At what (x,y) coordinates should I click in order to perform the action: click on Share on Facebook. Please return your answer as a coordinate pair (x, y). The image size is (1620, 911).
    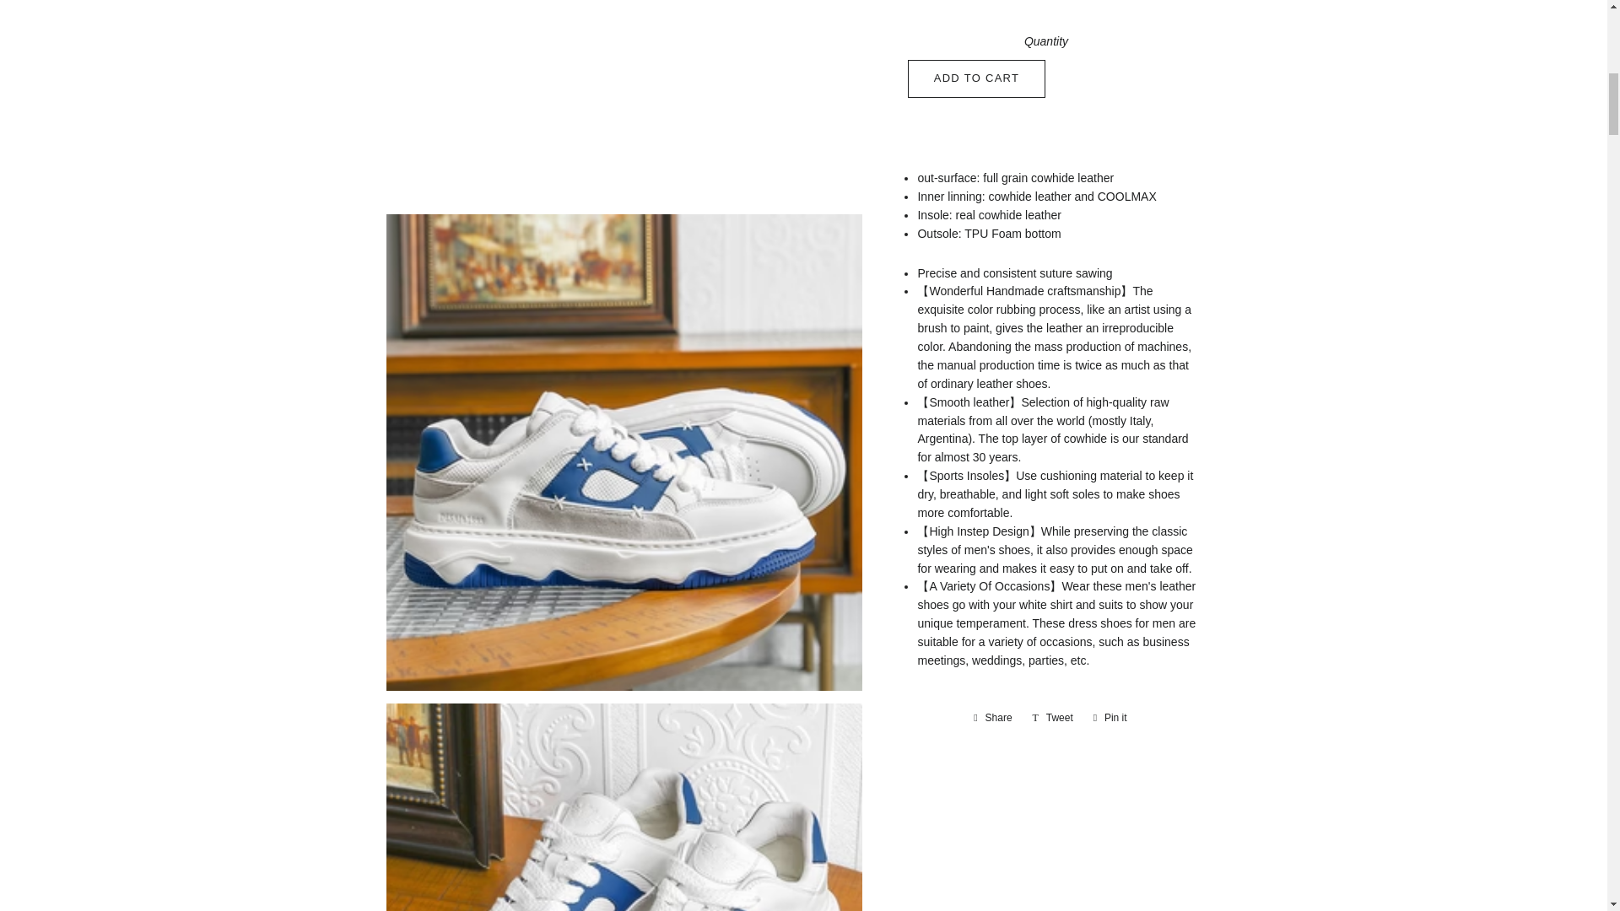
    Looking at the image, I should click on (992, 717).